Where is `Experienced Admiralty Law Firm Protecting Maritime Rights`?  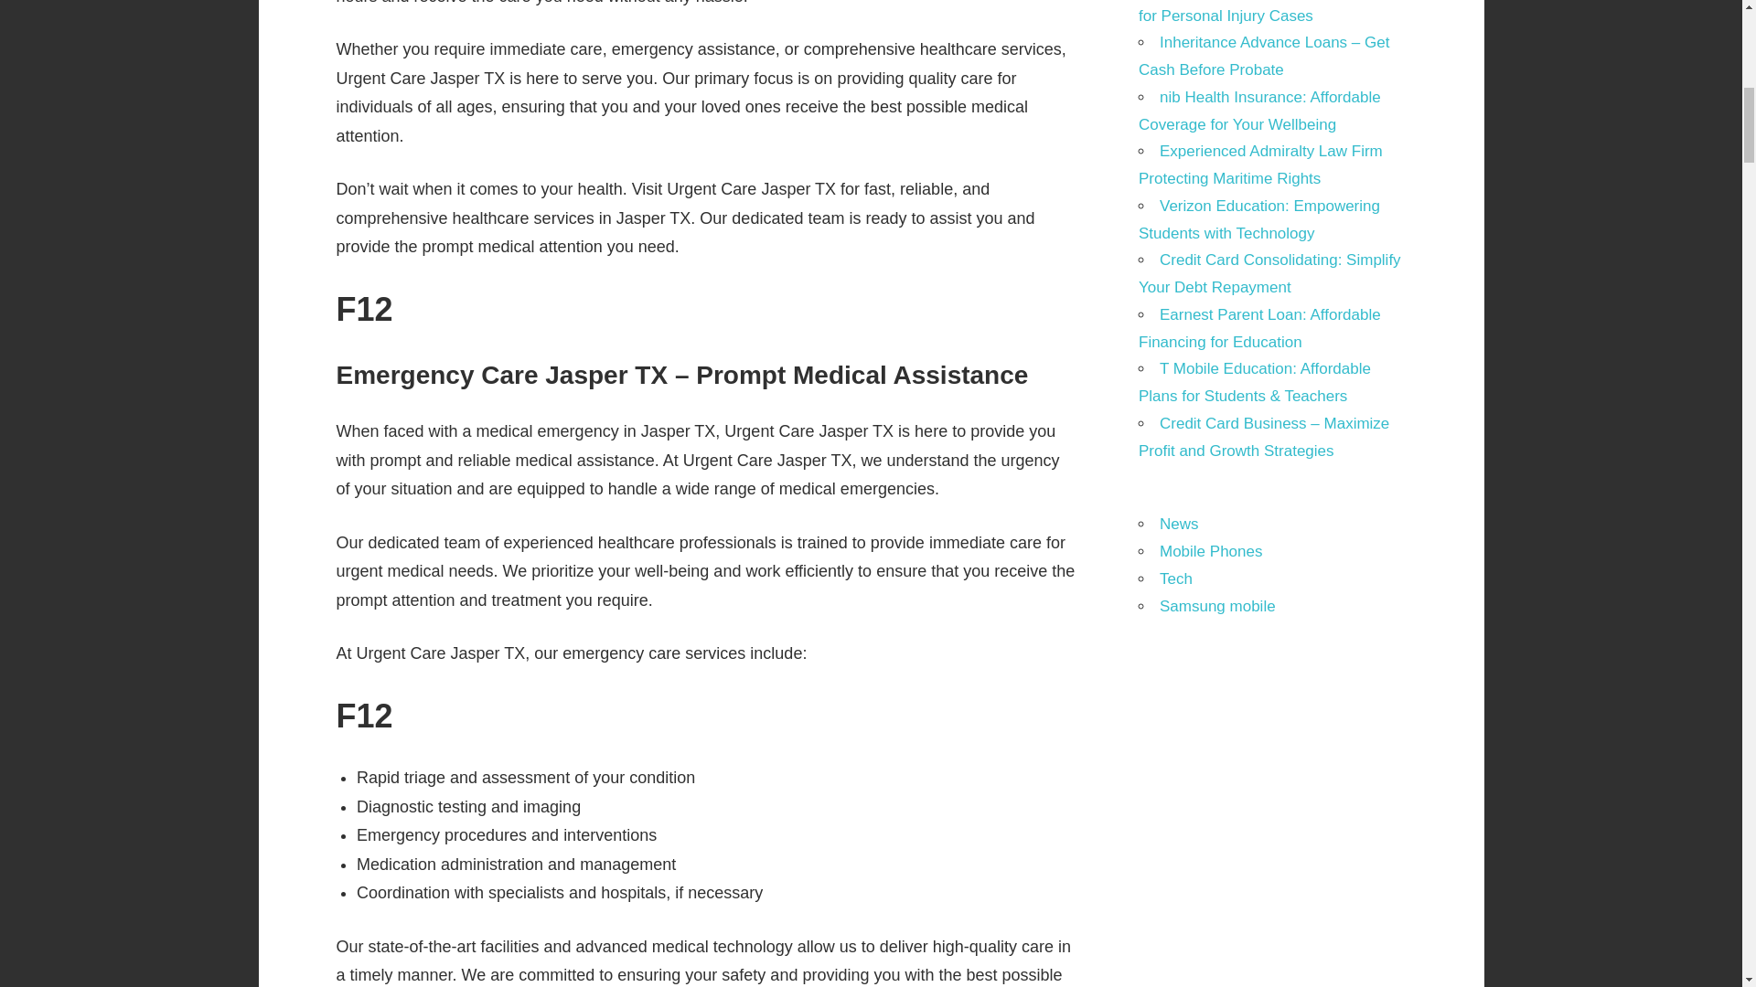 Experienced Admiralty Law Firm Protecting Maritime Rights is located at coordinates (1260, 164).